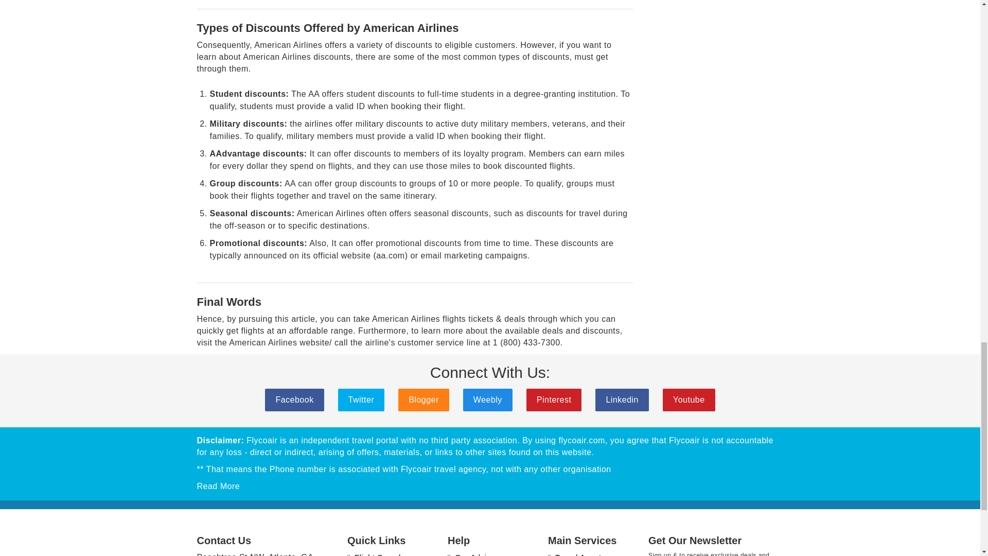 This screenshot has height=556, width=988. What do you see at coordinates (488, 399) in the screenshot?
I see `Weebly` at bounding box center [488, 399].